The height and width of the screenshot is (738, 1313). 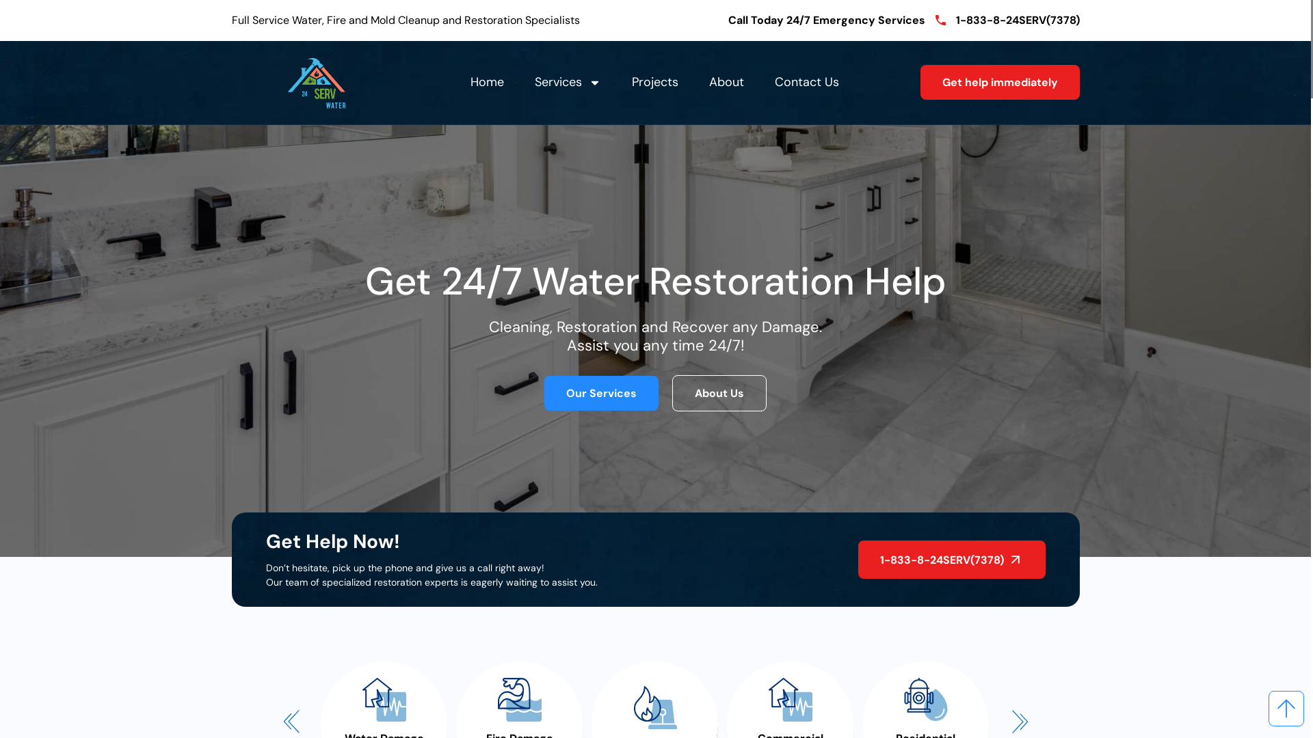 What do you see at coordinates (568, 83) in the screenshot?
I see `Services` at bounding box center [568, 83].